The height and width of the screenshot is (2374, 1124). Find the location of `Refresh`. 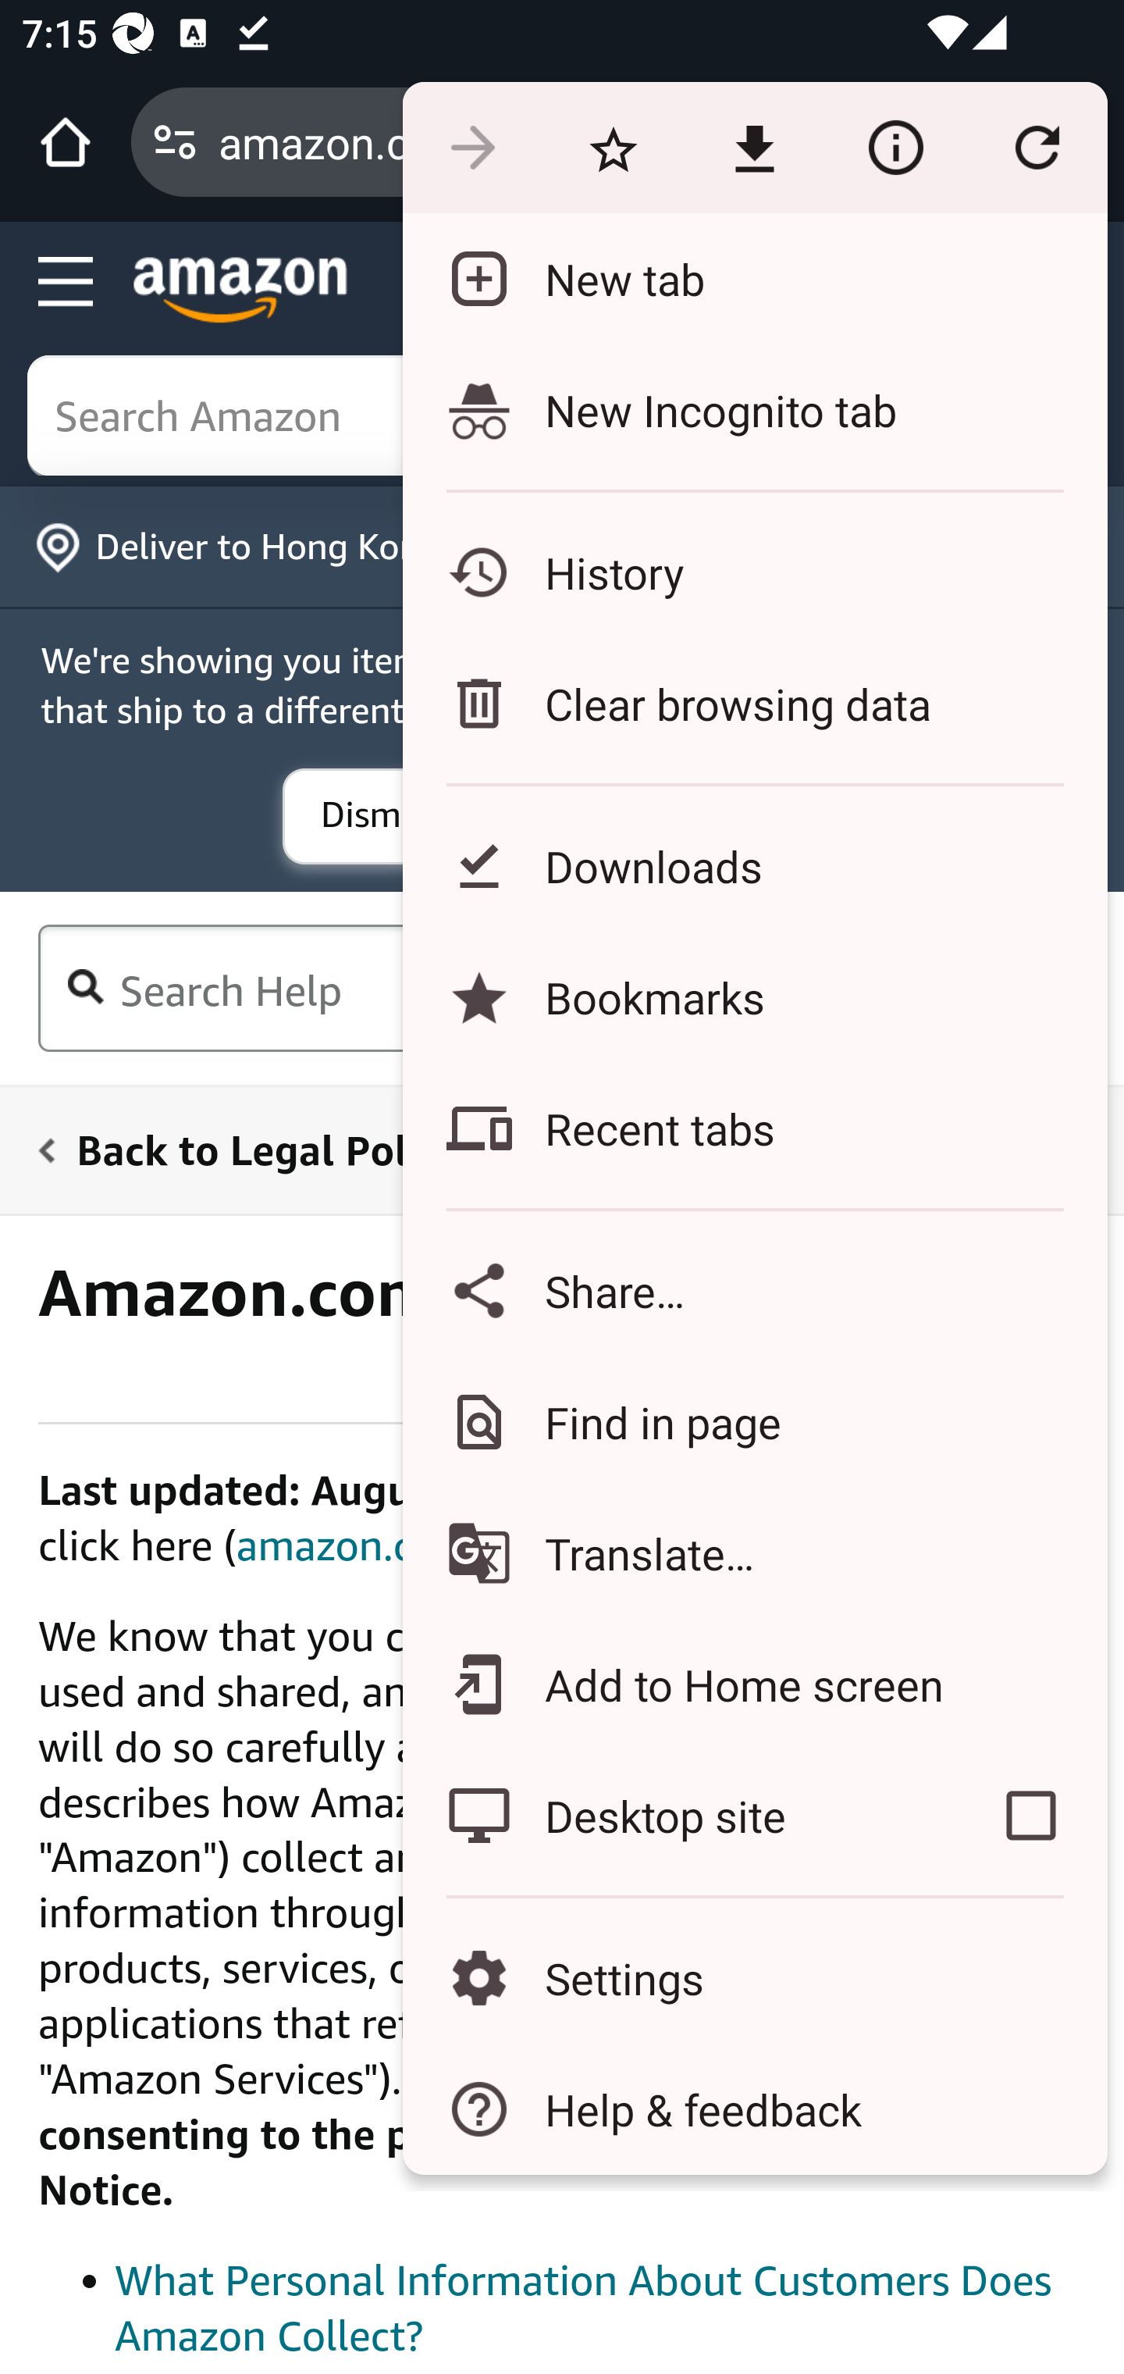

Refresh is located at coordinates (1037, 148).